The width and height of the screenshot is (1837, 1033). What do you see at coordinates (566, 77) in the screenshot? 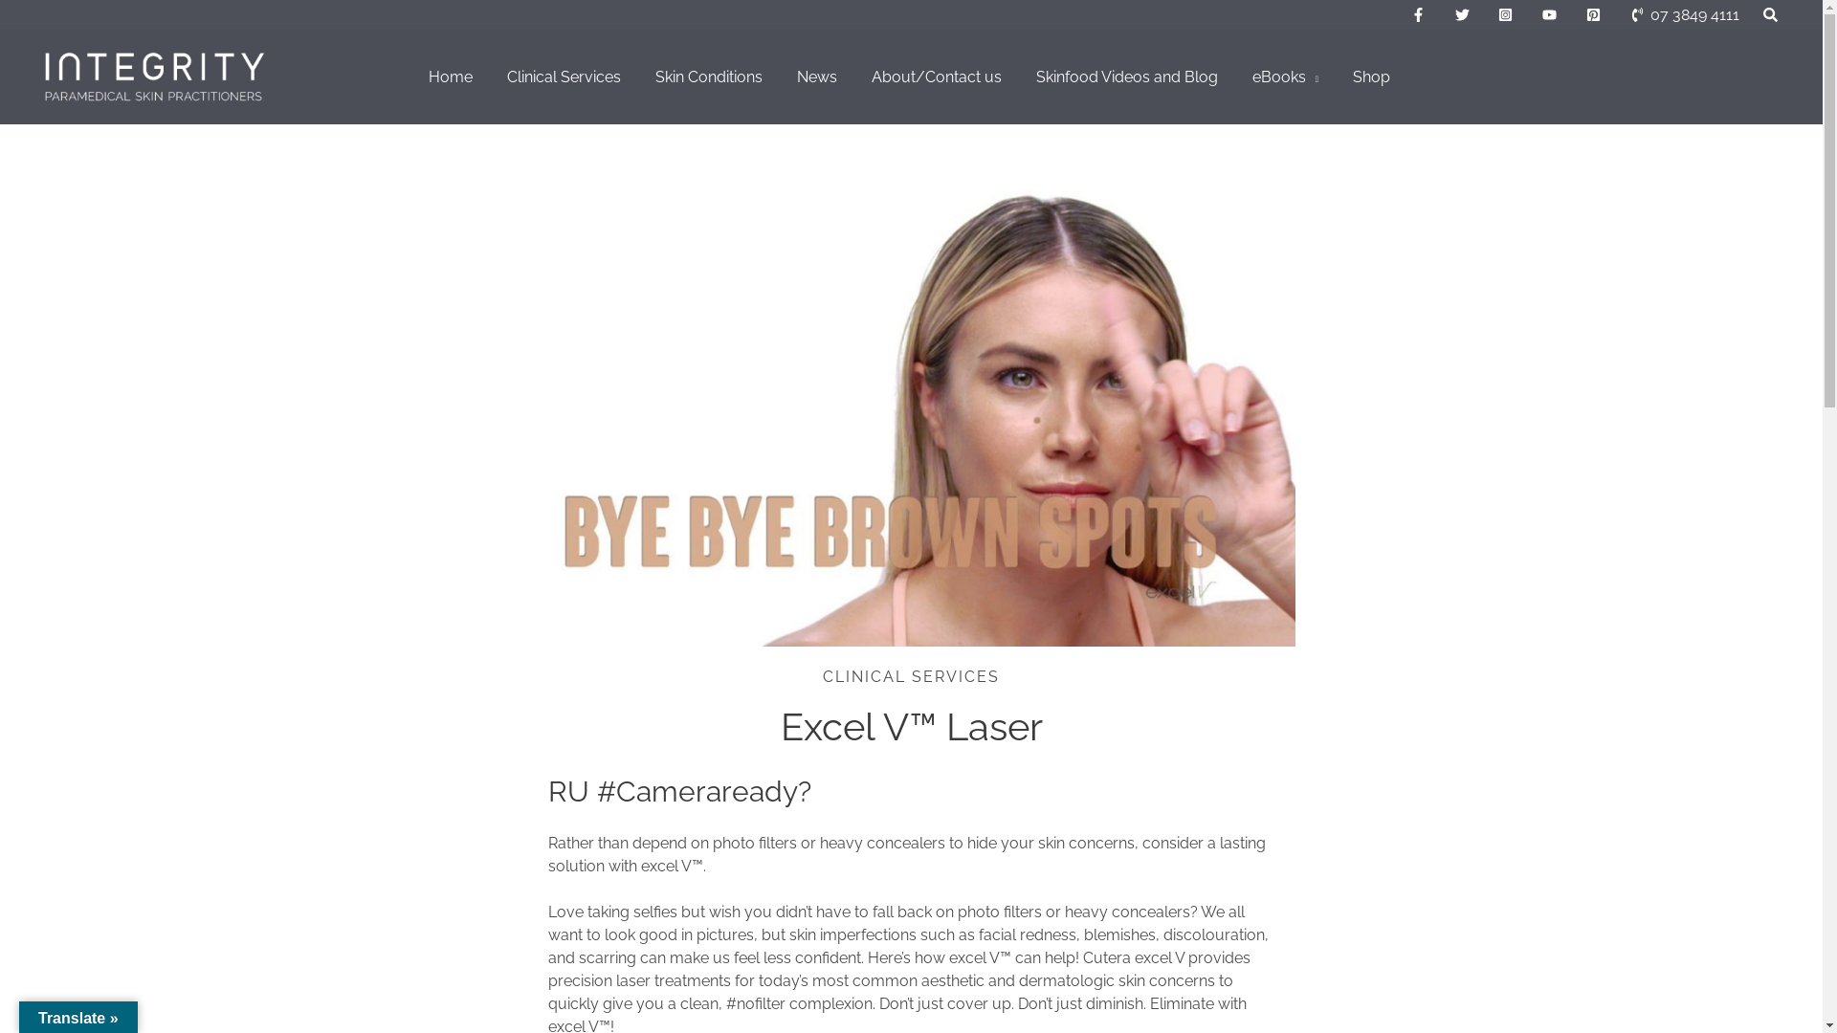
I see `Clinical Services` at bounding box center [566, 77].